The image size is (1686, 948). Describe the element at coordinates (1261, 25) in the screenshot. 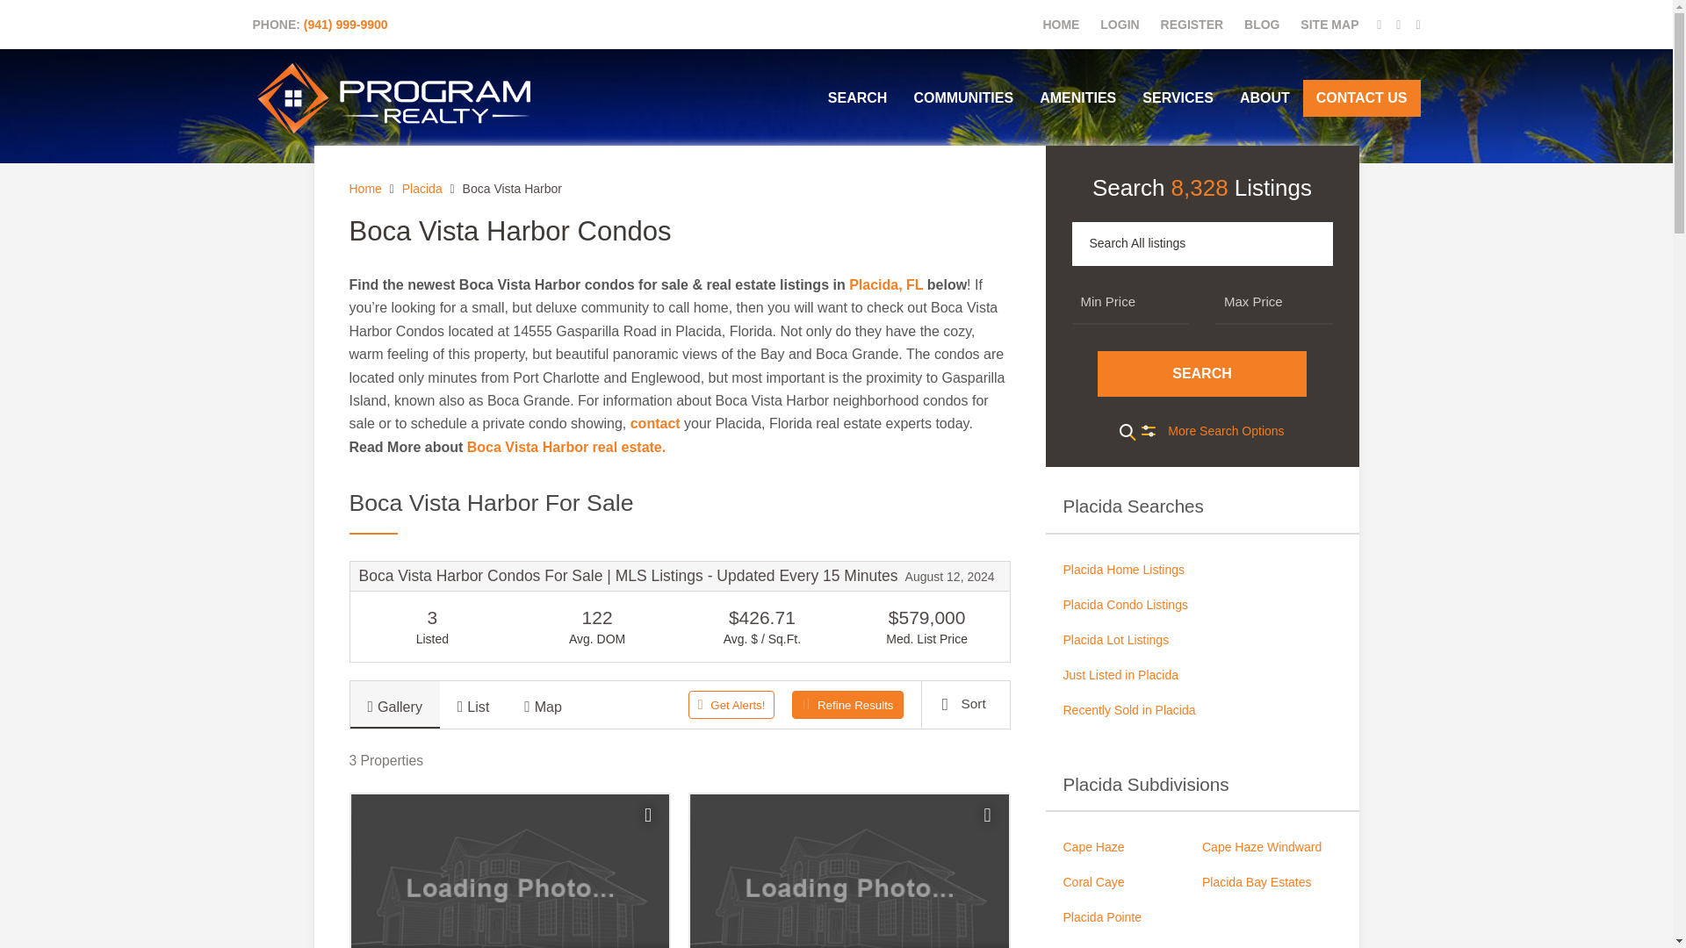

I see `BLOG` at that location.